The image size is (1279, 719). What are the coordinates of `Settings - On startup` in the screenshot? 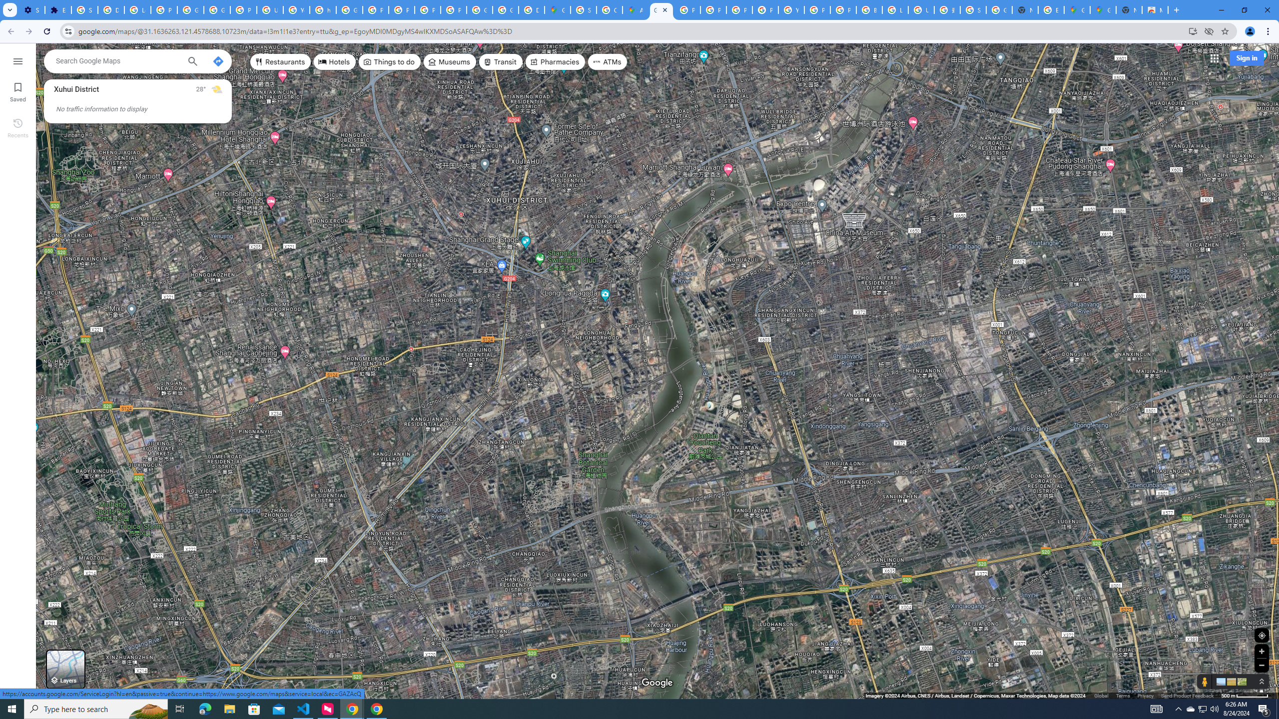 It's located at (32, 10).